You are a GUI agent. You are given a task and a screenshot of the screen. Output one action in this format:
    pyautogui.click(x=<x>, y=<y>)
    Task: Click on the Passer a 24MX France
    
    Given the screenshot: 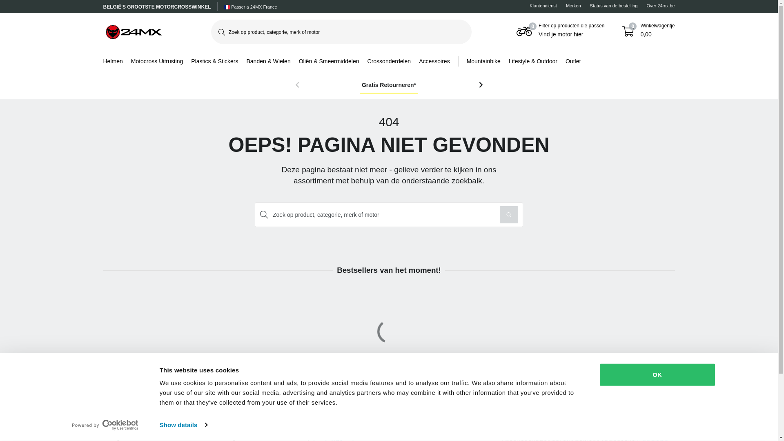 What is the action you would take?
    pyautogui.click(x=250, y=7)
    